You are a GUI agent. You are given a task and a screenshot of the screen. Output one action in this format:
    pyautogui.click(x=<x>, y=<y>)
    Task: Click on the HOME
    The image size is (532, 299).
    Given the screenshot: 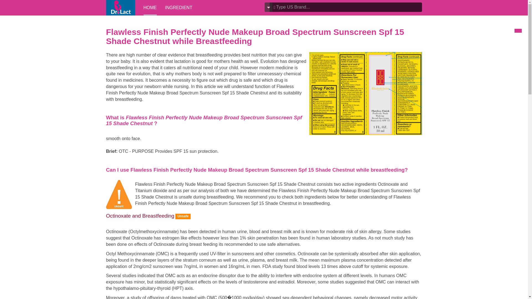 What is the action you would take?
    pyautogui.click(x=150, y=8)
    